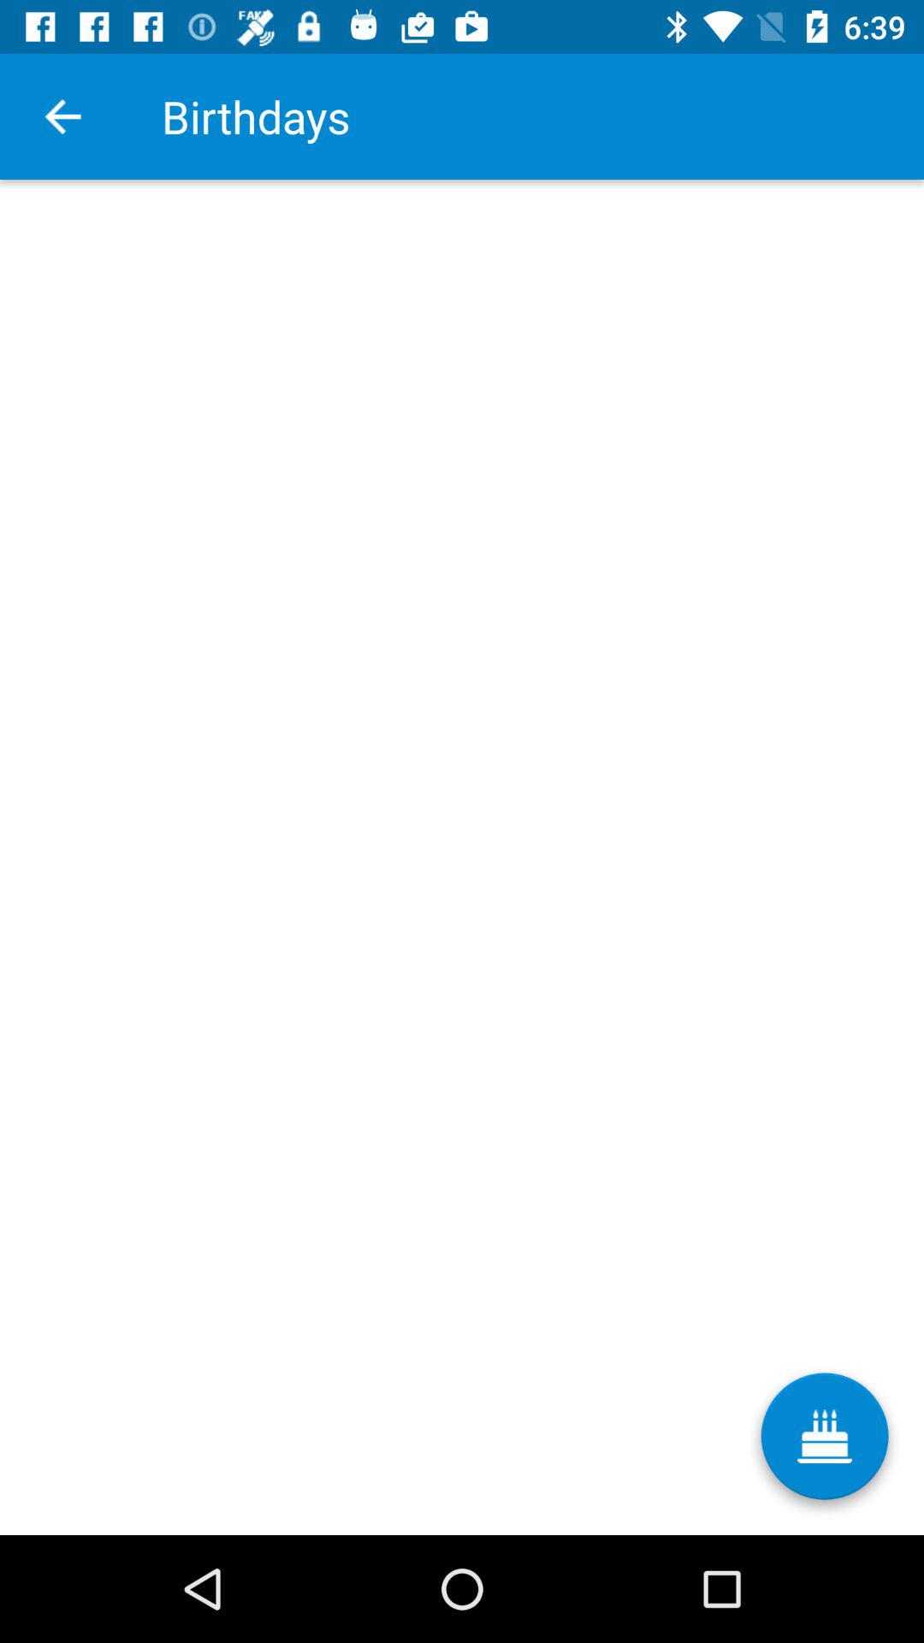 This screenshot has width=924, height=1643. Describe the element at coordinates (62, 116) in the screenshot. I see `select icon to the left of birthdays` at that location.